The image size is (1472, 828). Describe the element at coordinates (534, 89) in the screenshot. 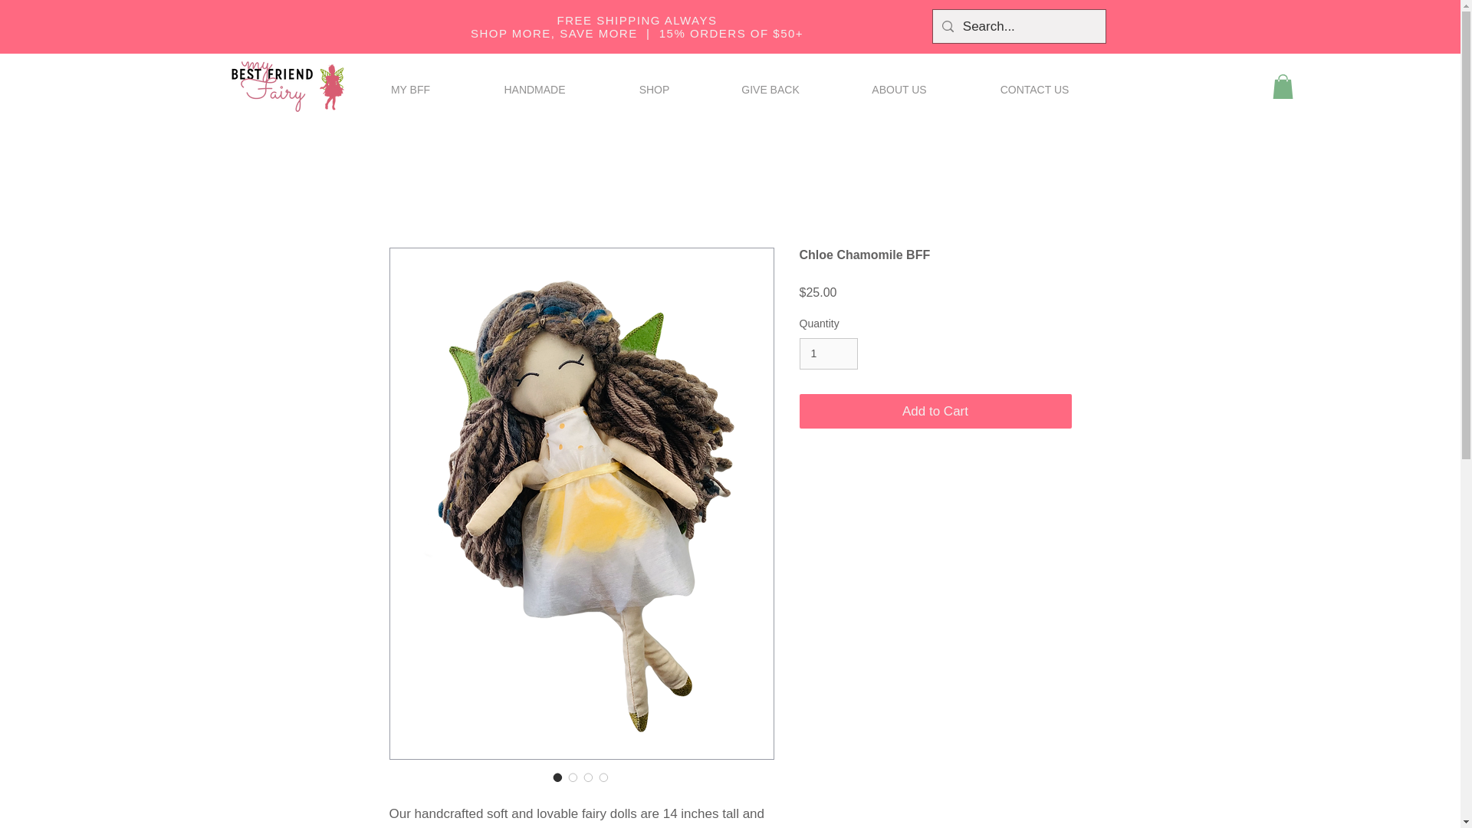

I see `HANDMADE` at that location.